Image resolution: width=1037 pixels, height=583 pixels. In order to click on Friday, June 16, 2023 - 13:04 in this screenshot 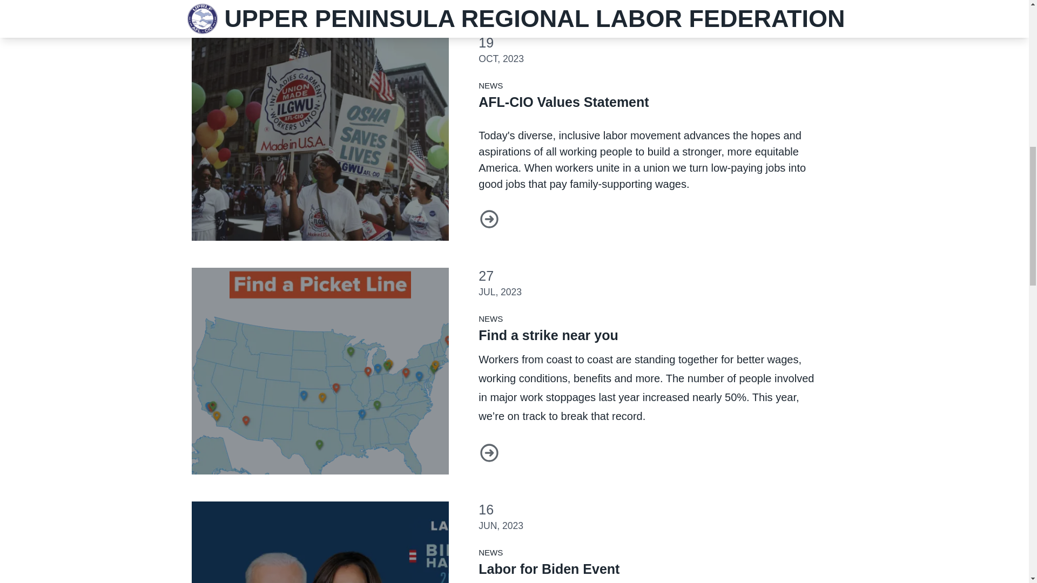, I will do `click(501, 526)`.